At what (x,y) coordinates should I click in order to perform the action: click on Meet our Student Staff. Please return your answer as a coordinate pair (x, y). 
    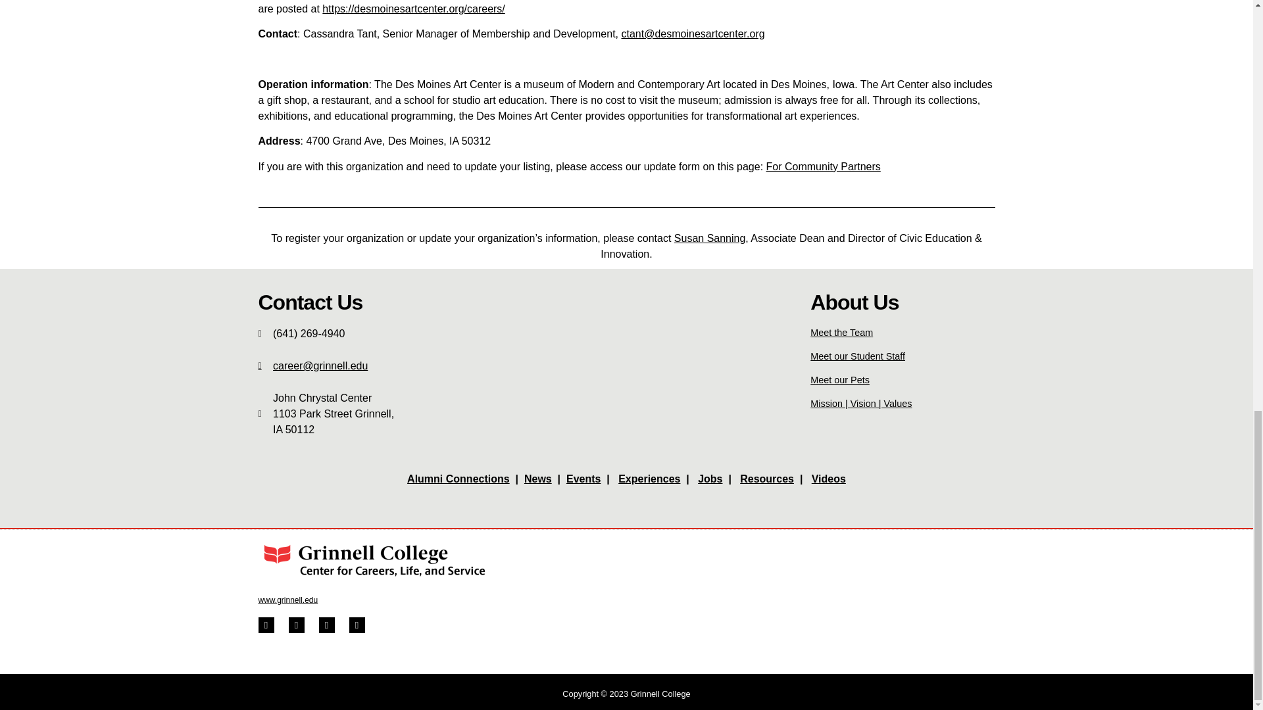
    Looking at the image, I should click on (858, 356).